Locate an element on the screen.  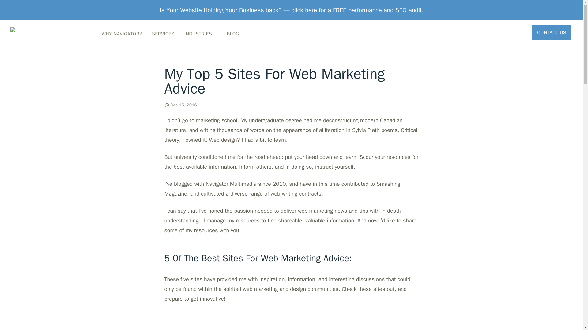
WHY NAVIGATOR? is located at coordinates (122, 34).